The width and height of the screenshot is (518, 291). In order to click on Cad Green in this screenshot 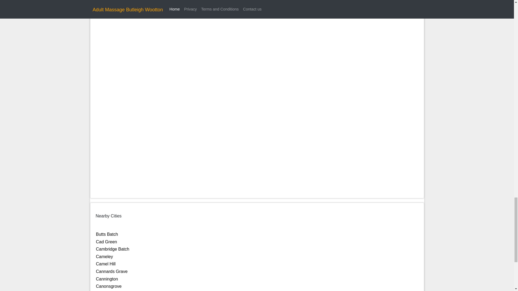, I will do `click(106, 242)`.